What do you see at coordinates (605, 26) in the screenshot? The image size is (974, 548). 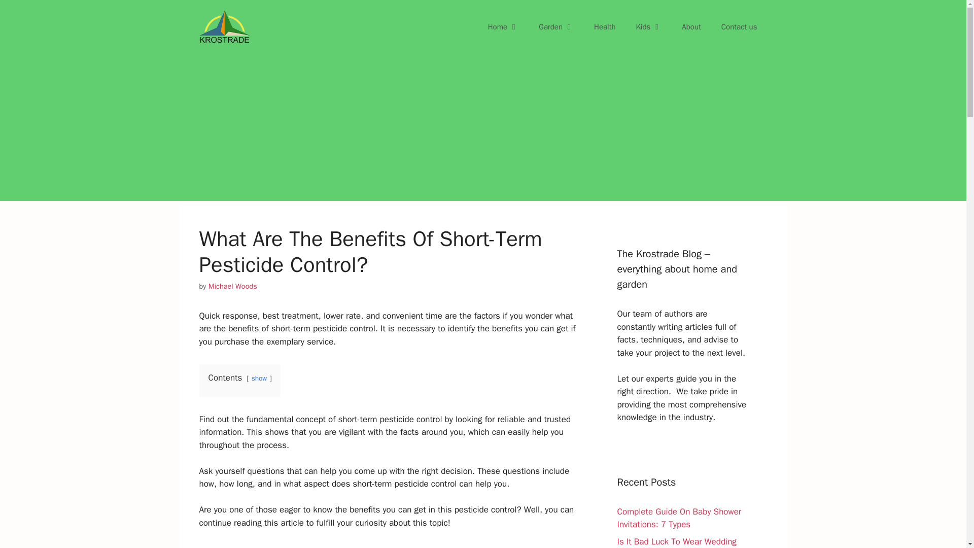 I see `Health` at bounding box center [605, 26].